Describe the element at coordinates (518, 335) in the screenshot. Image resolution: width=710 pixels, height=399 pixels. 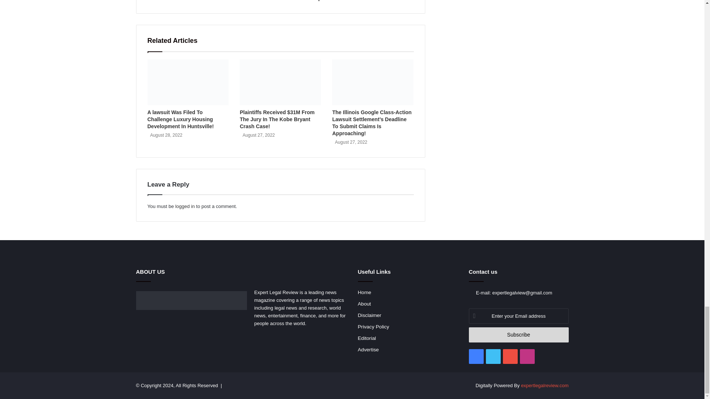
I see `Subscribe` at that location.